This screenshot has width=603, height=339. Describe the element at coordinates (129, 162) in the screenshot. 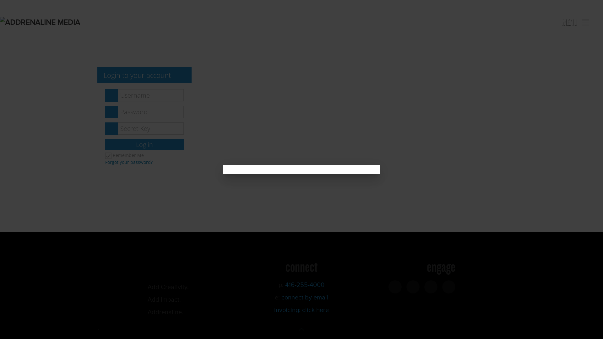

I see `Forgot your password?` at that location.